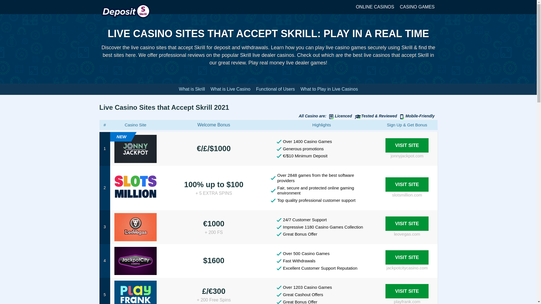 This screenshot has width=541, height=304. I want to click on VISIT SITE, so click(407, 145).